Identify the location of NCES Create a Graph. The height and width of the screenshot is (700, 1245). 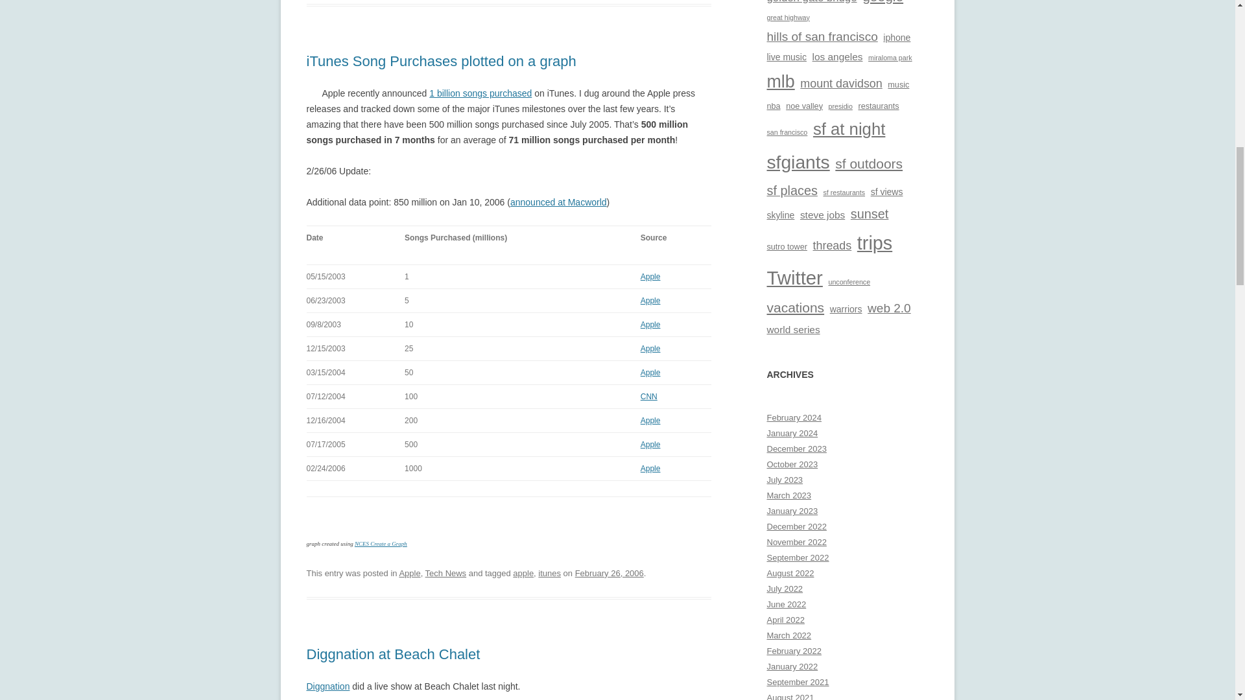
(381, 543).